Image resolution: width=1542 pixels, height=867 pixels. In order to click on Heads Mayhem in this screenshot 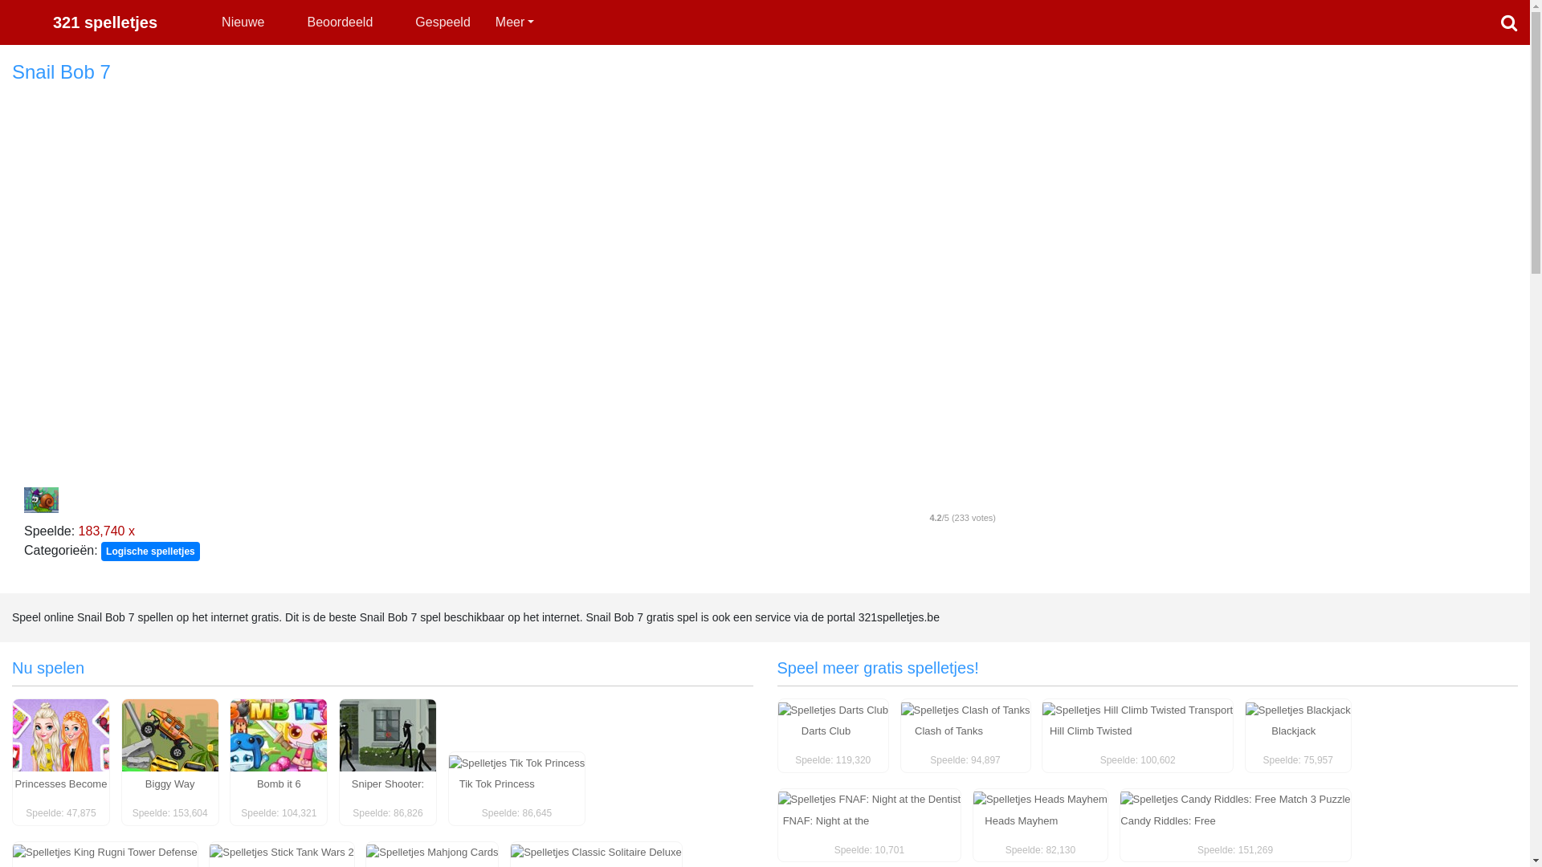, I will do `click(1022, 820)`.